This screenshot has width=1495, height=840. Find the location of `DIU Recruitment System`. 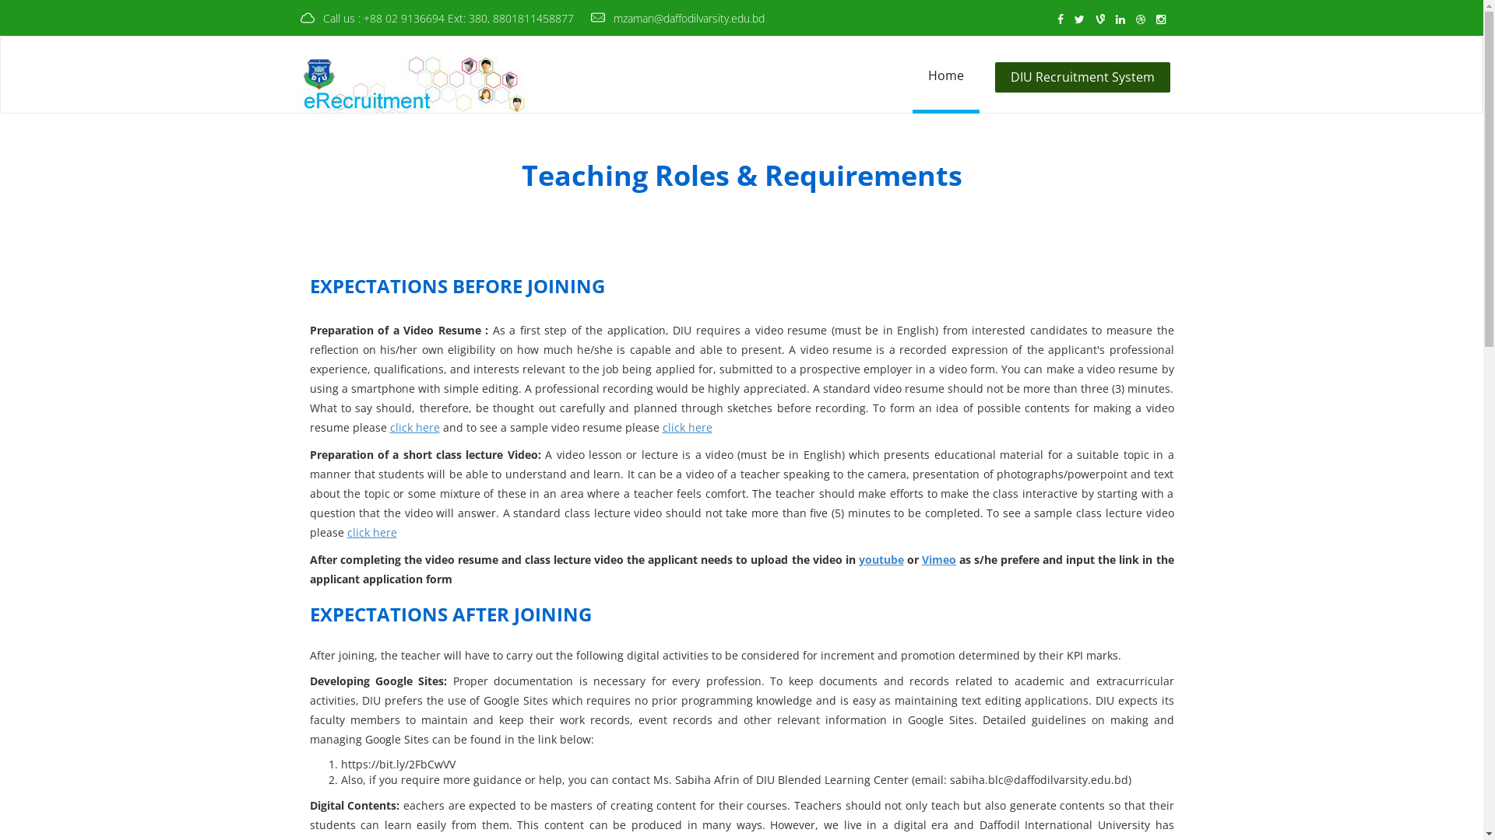

DIU Recruitment System is located at coordinates (1082, 78).